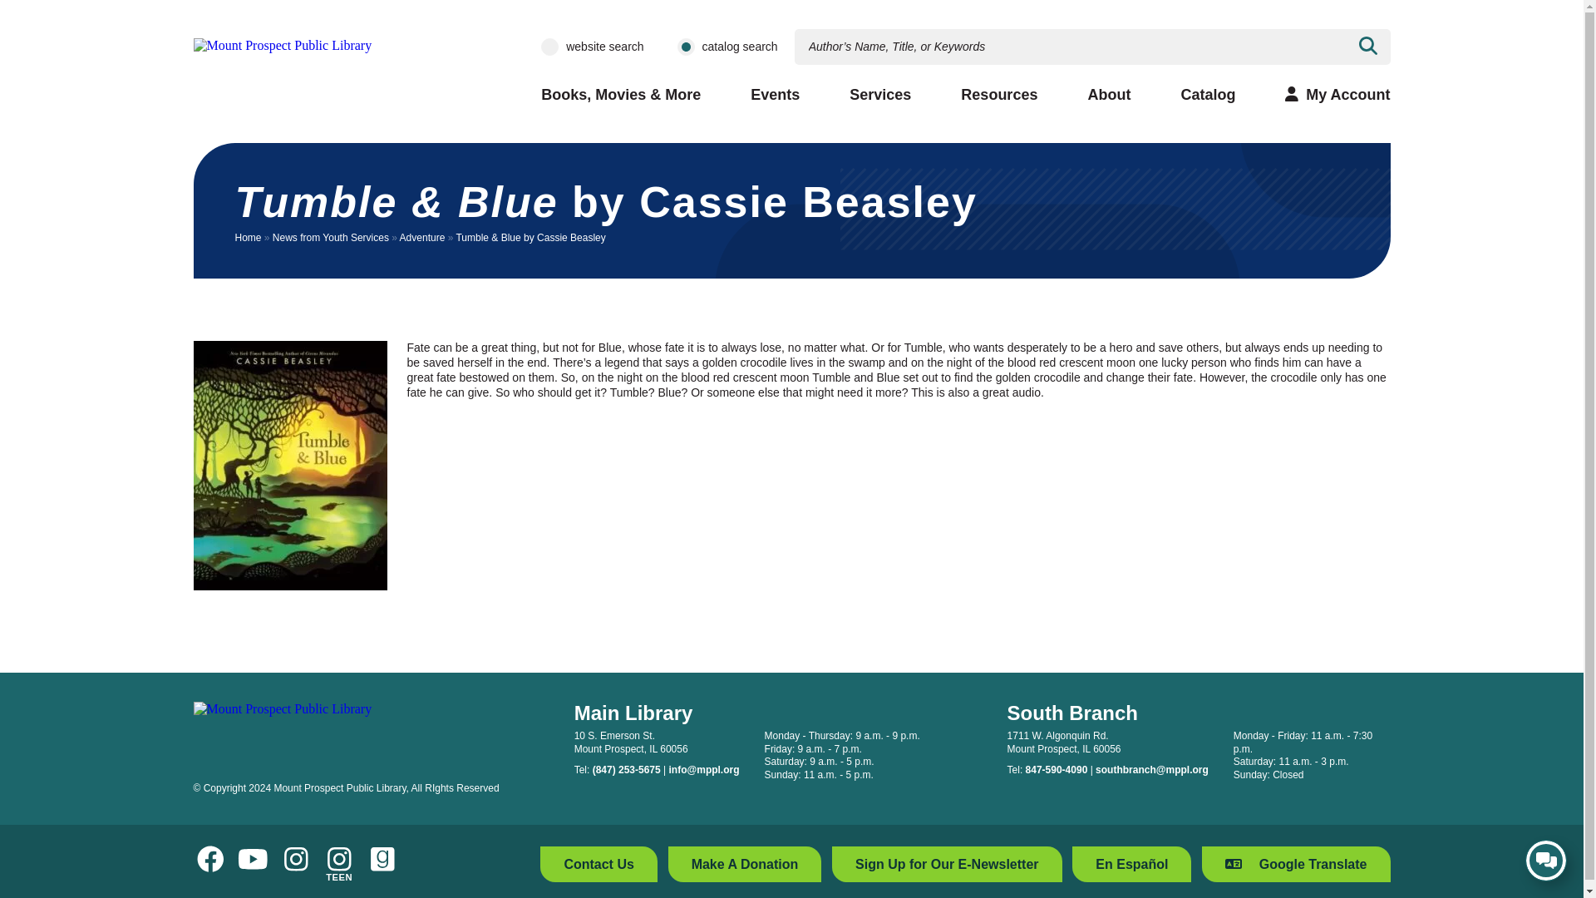 The width and height of the screenshot is (1596, 898). What do you see at coordinates (620, 95) in the screenshot?
I see `Books, Movies, and More: Browse our selection` at bounding box center [620, 95].